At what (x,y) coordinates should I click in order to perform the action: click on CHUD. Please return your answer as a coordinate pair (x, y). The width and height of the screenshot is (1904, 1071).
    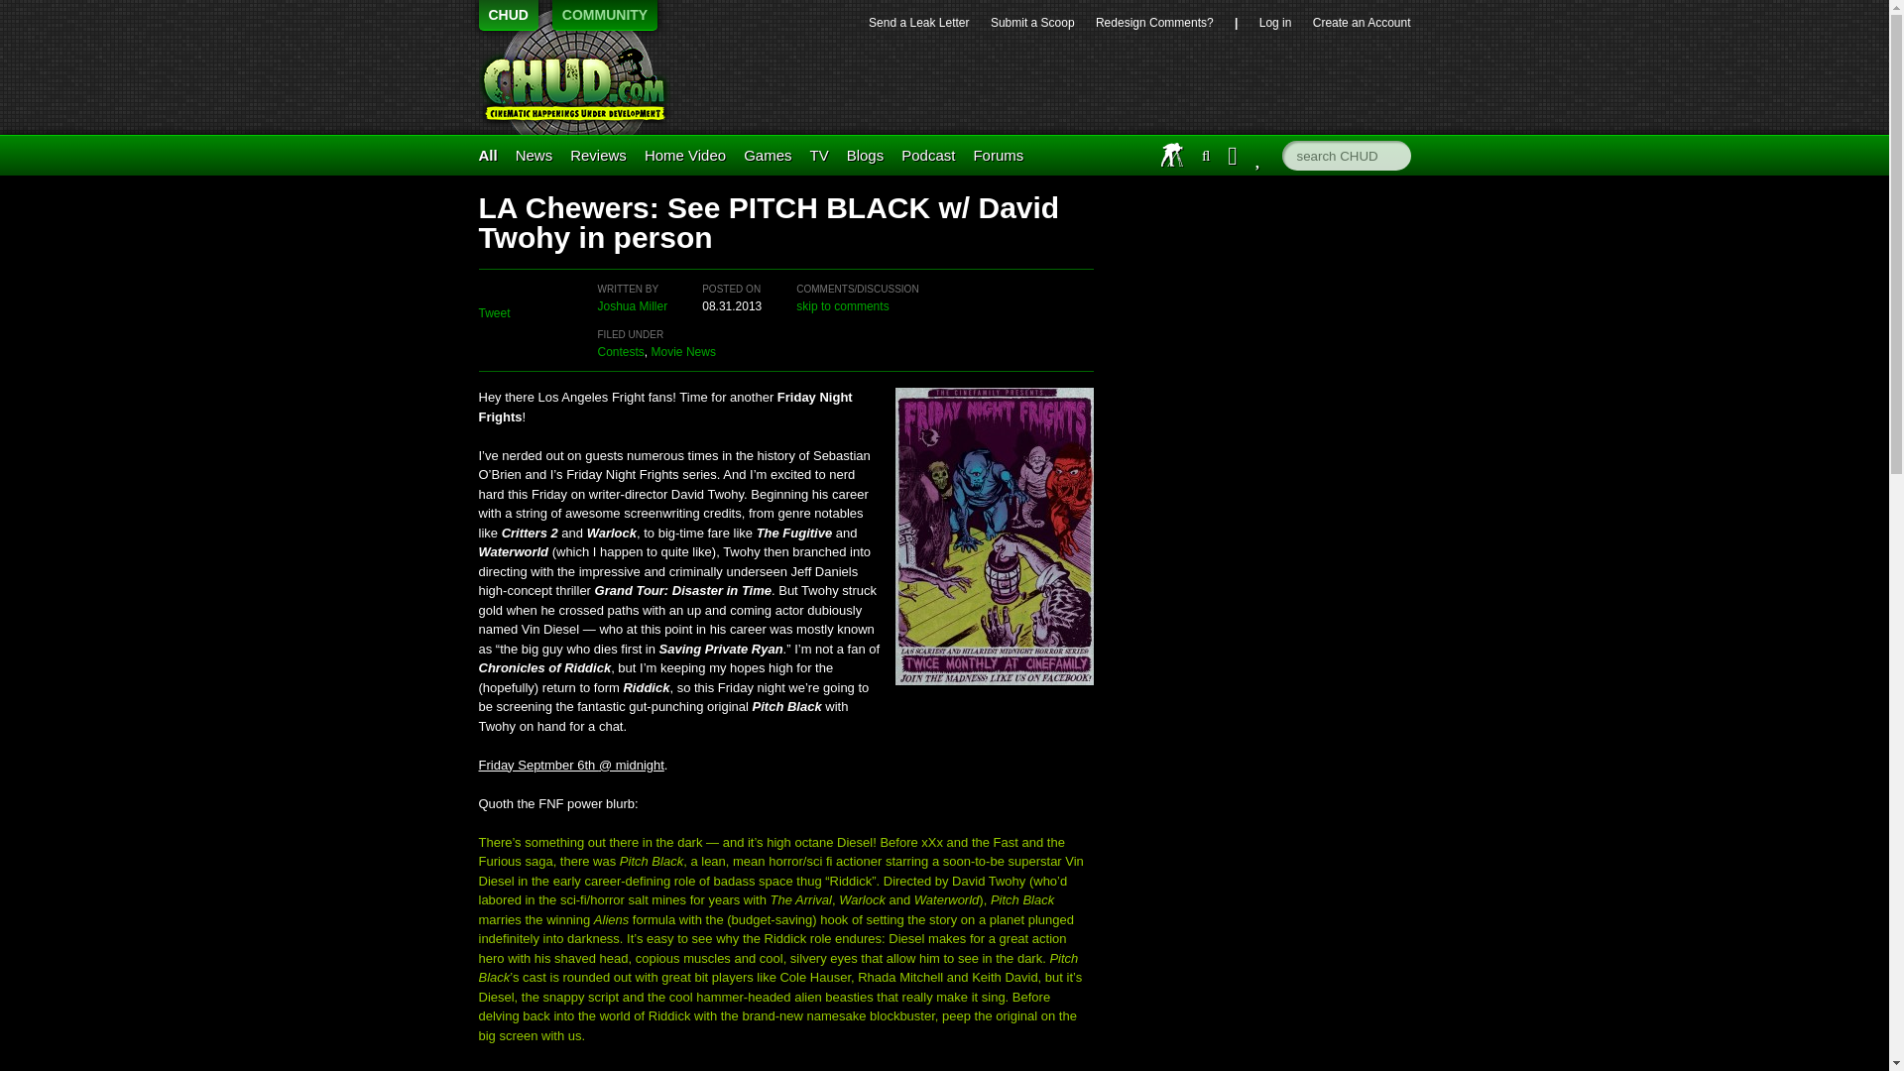
    Looking at the image, I should click on (582, 82).